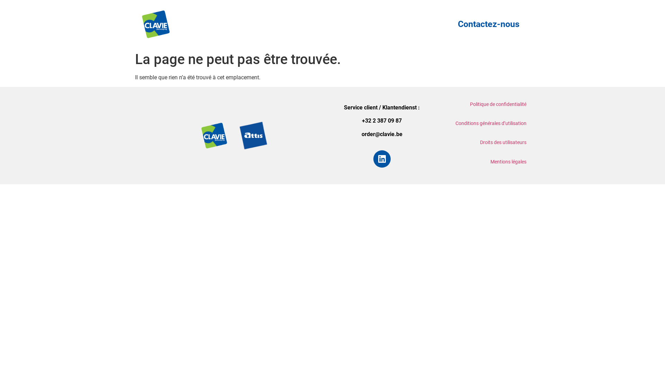 The image size is (665, 374). I want to click on Droits des utilisateurs, so click(503, 142).